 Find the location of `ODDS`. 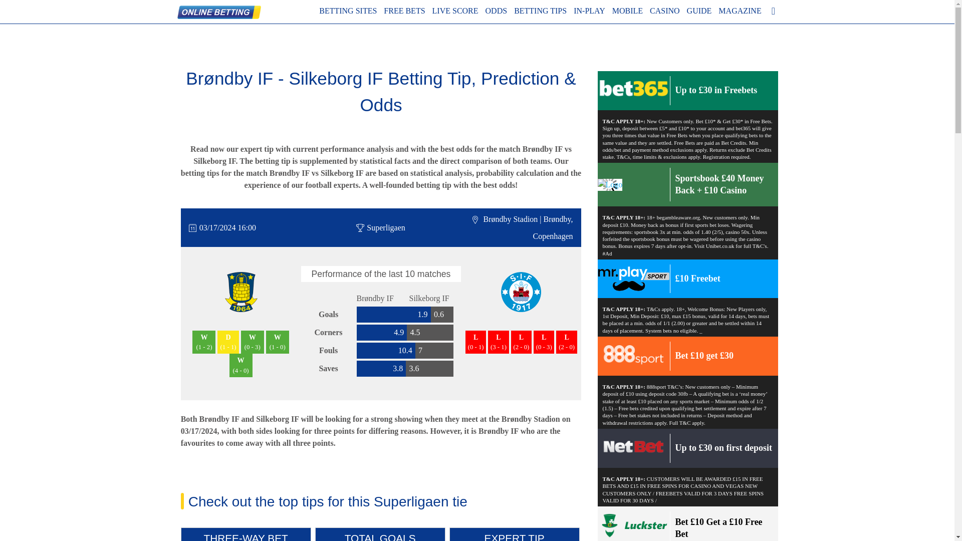

ODDS is located at coordinates (497, 11).